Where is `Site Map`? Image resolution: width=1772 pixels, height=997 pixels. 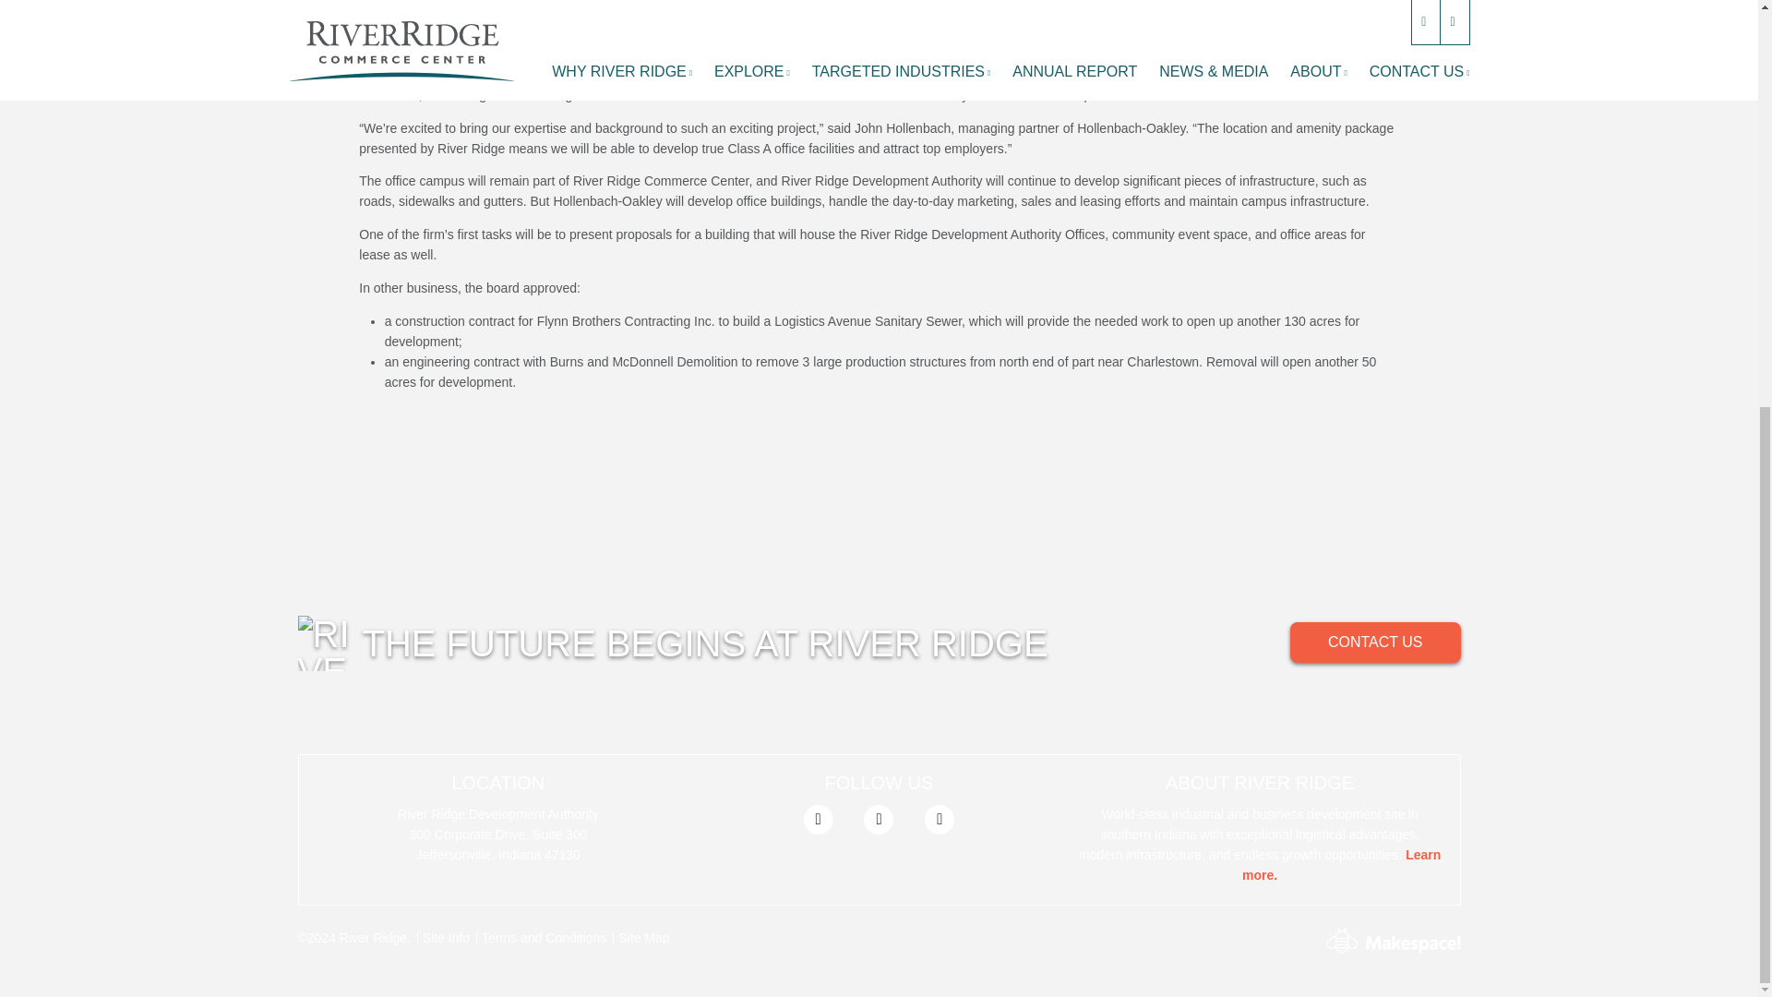 Site Map is located at coordinates (644, 937).